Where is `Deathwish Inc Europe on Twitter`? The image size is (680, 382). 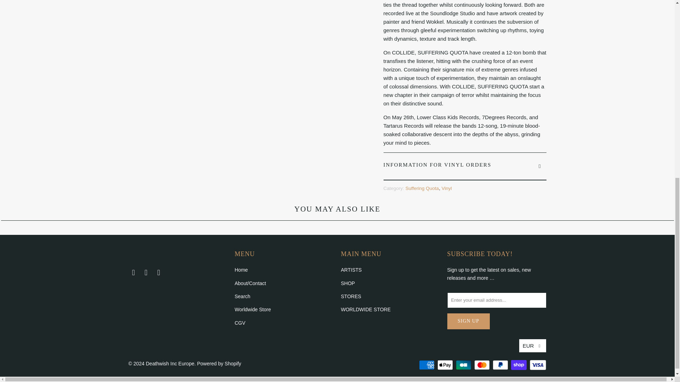
Deathwish Inc Europe on Twitter is located at coordinates (133, 273).